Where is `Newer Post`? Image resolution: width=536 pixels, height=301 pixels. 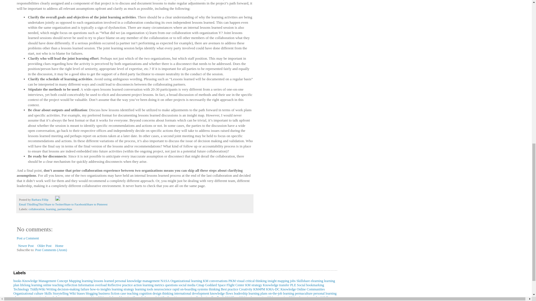
Newer Post is located at coordinates (26, 246).